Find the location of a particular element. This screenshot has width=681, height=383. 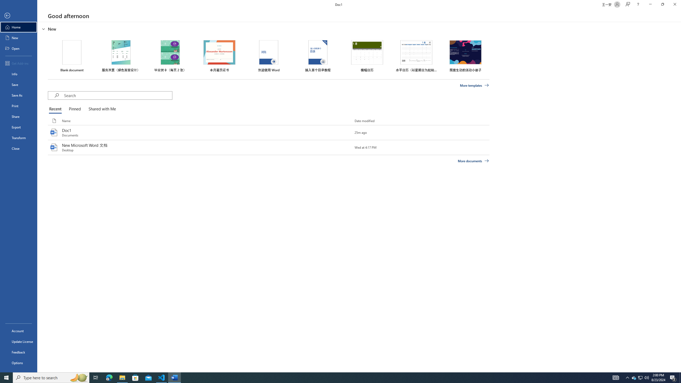

Restore Down is located at coordinates (662, 5).